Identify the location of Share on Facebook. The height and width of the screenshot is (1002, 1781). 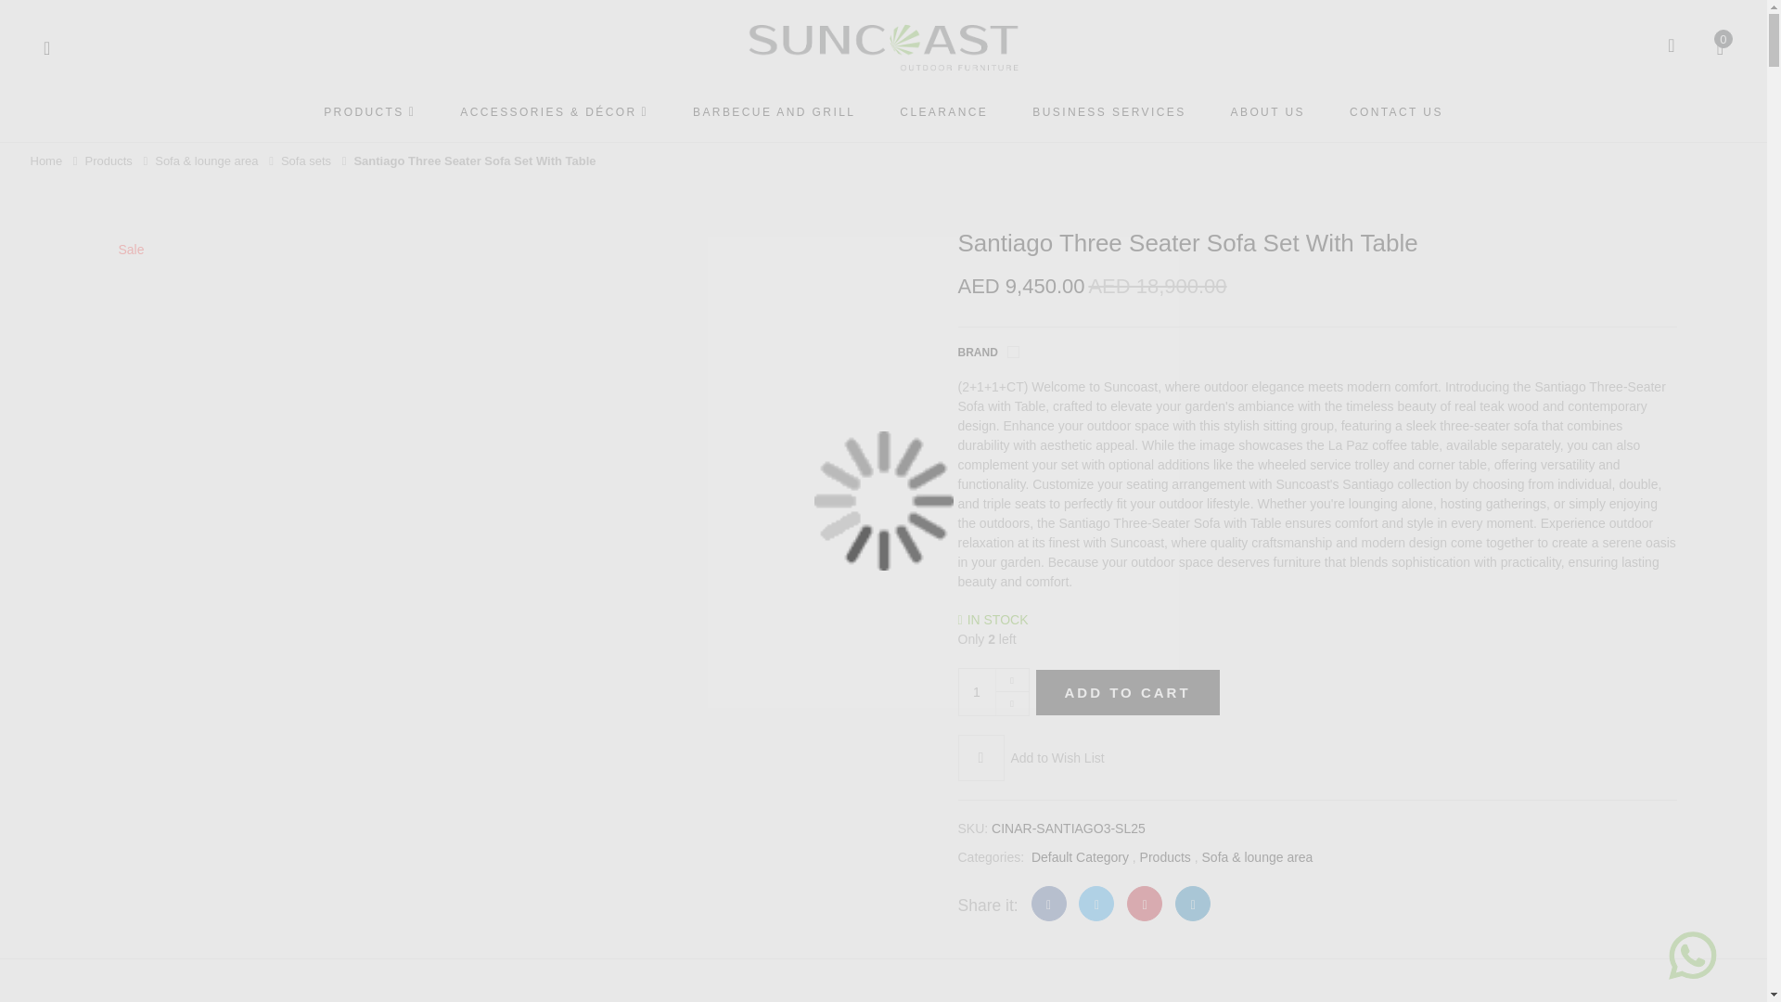
(1048, 903).